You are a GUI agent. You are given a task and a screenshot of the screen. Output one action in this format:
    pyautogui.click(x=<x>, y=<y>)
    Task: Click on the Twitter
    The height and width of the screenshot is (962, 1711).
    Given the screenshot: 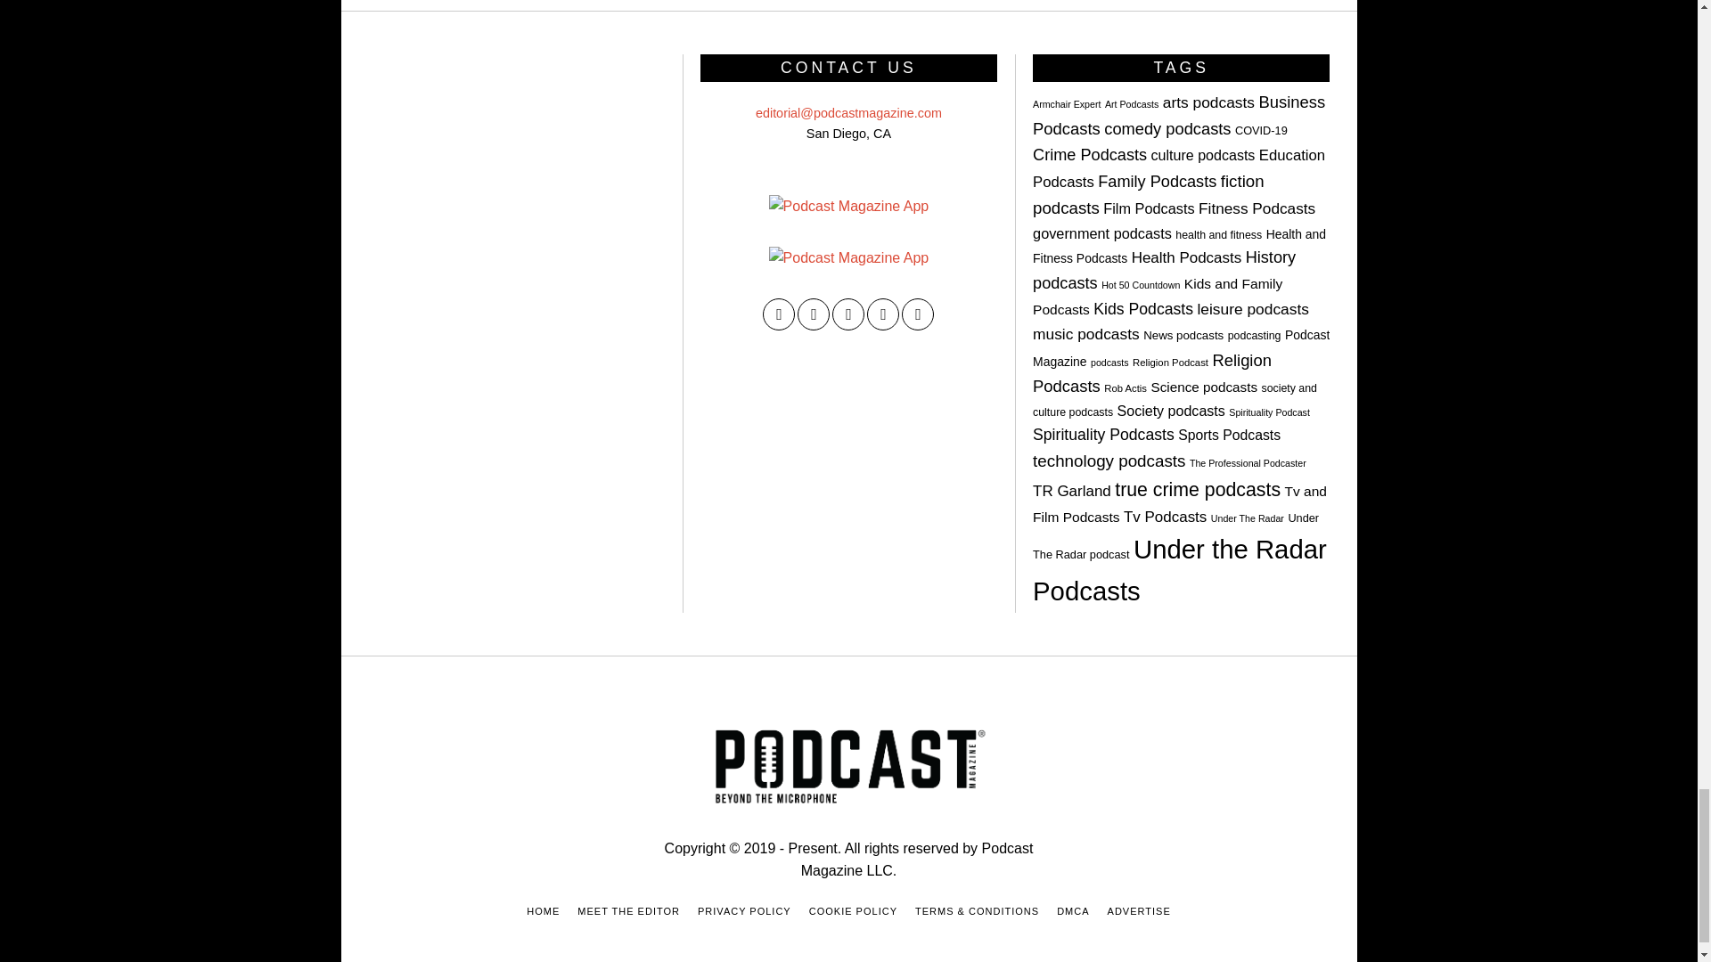 What is the action you would take?
    pyautogui.click(x=813, y=314)
    